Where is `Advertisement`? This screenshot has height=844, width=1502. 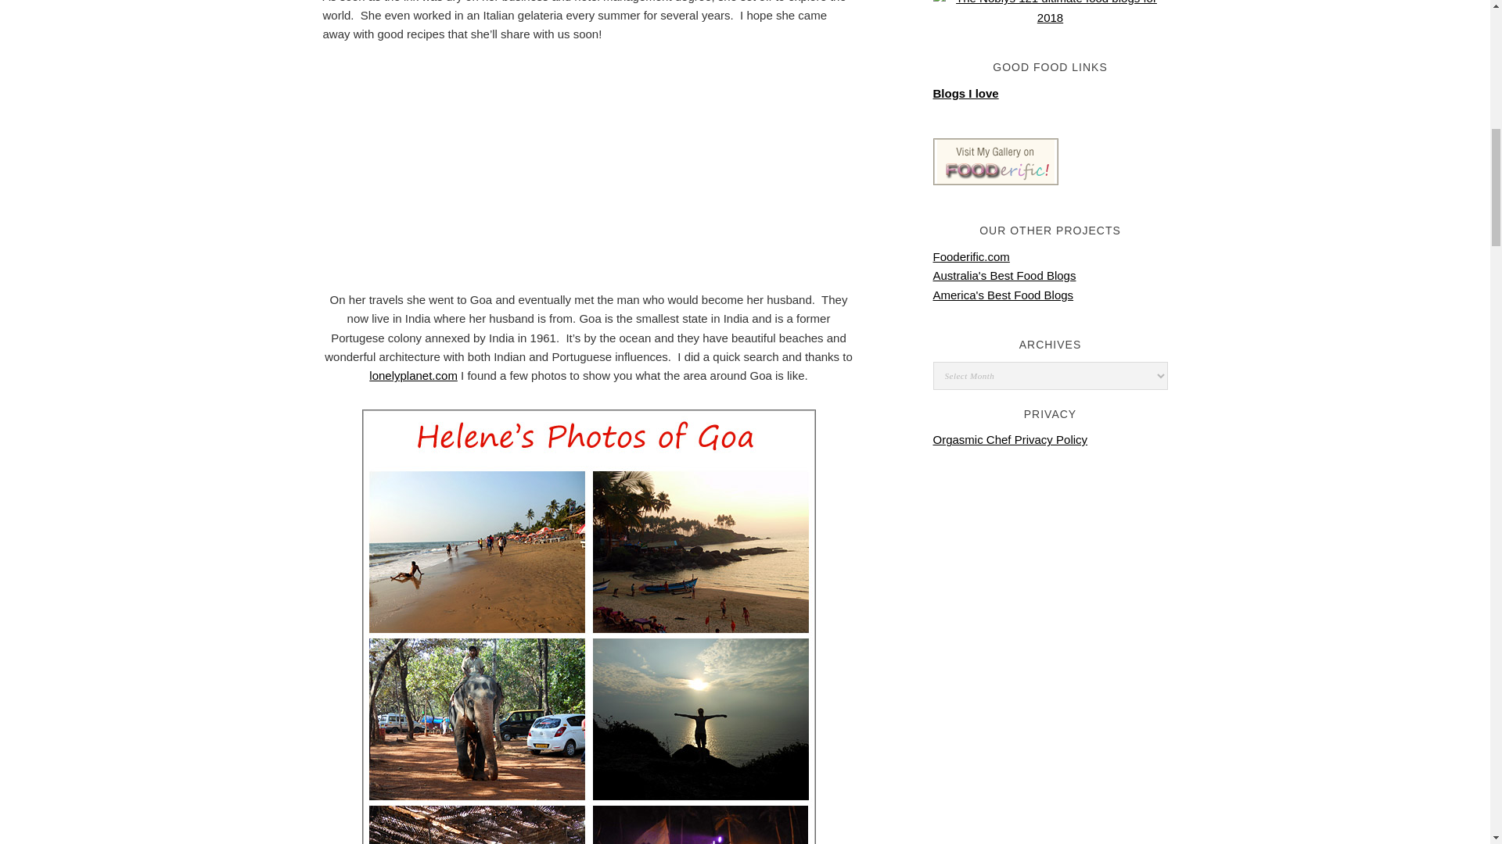
Advertisement is located at coordinates (588, 177).